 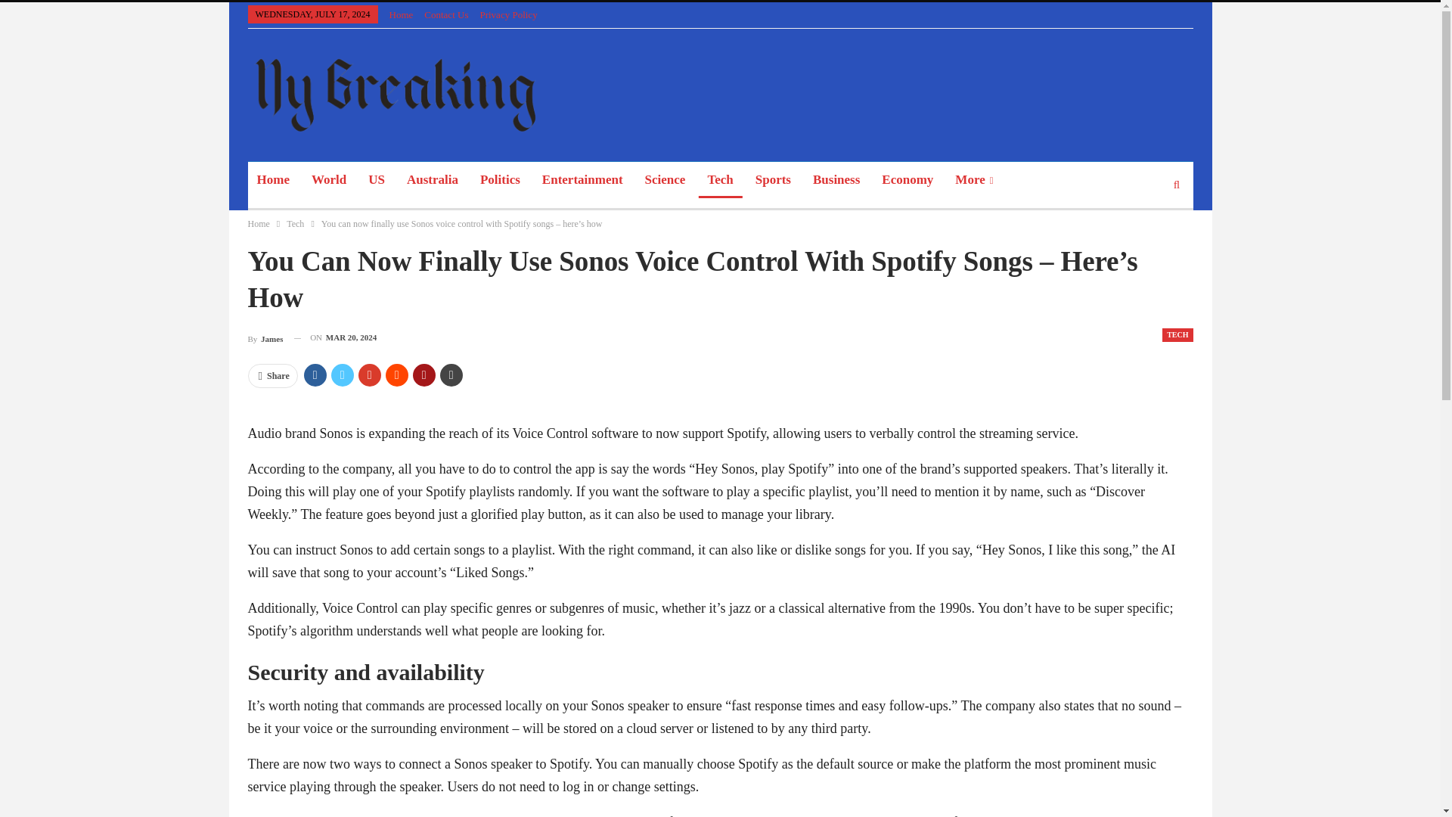 I want to click on Home, so click(x=274, y=180).